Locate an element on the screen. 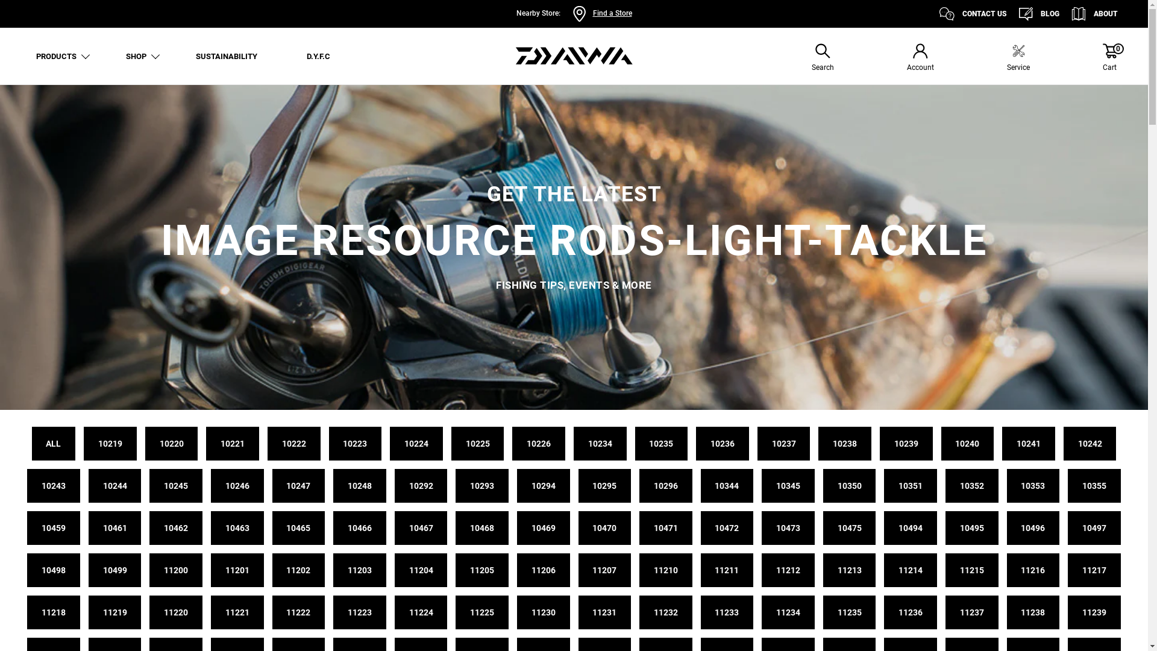  11217 is located at coordinates (1094, 570).